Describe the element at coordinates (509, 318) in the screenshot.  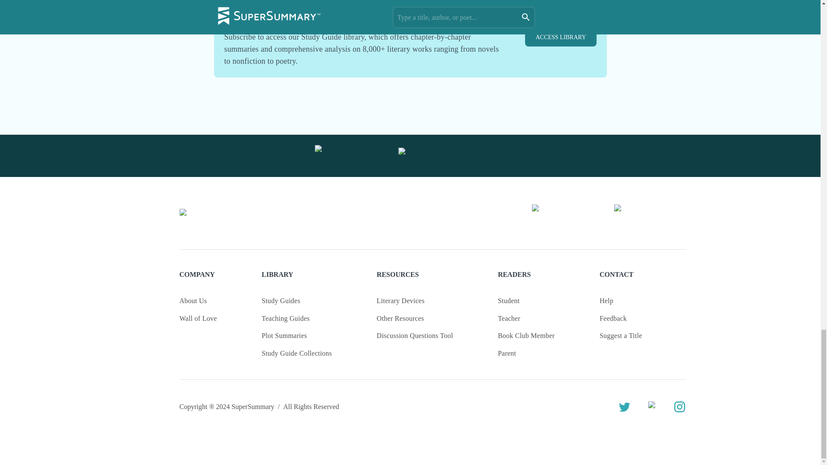
I see `Teacher` at that location.